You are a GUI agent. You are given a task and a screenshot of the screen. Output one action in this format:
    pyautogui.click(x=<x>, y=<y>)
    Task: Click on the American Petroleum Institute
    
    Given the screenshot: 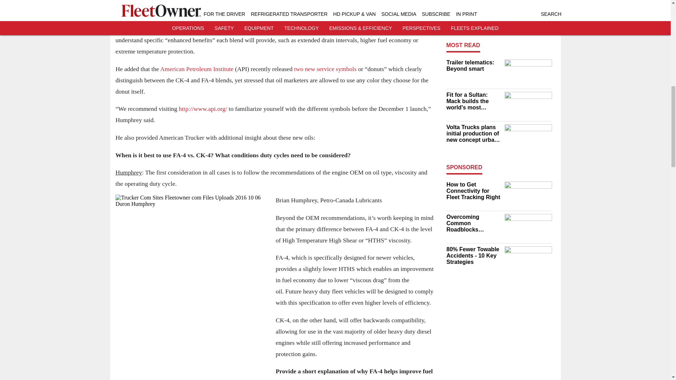 What is the action you would take?
    pyautogui.click(x=196, y=68)
    